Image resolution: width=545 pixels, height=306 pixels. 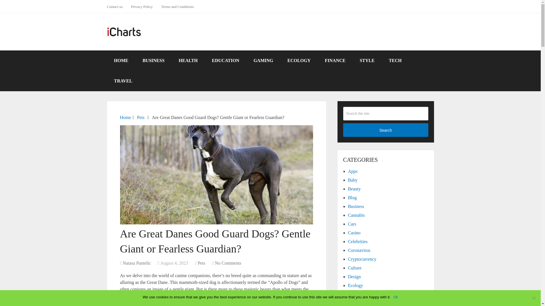 What do you see at coordinates (353, 171) in the screenshot?
I see `Apps` at bounding box center [353, 171].